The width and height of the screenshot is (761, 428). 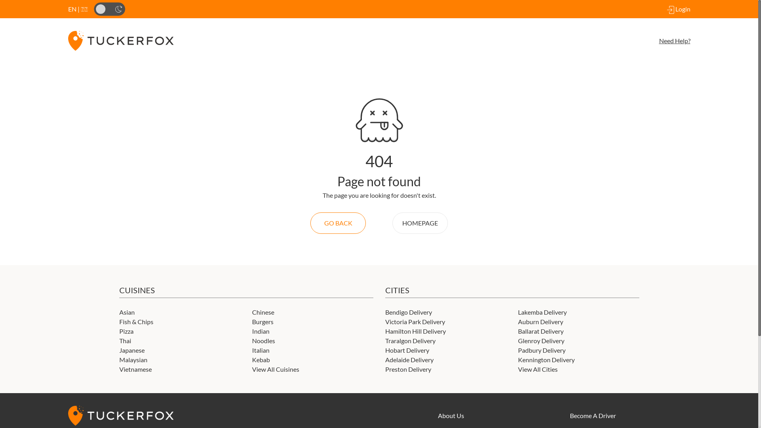 What do you see at coordinates (542, 312) in the screenshot?
I see `Lakemba Delivery` at bounding box center [542, 312].